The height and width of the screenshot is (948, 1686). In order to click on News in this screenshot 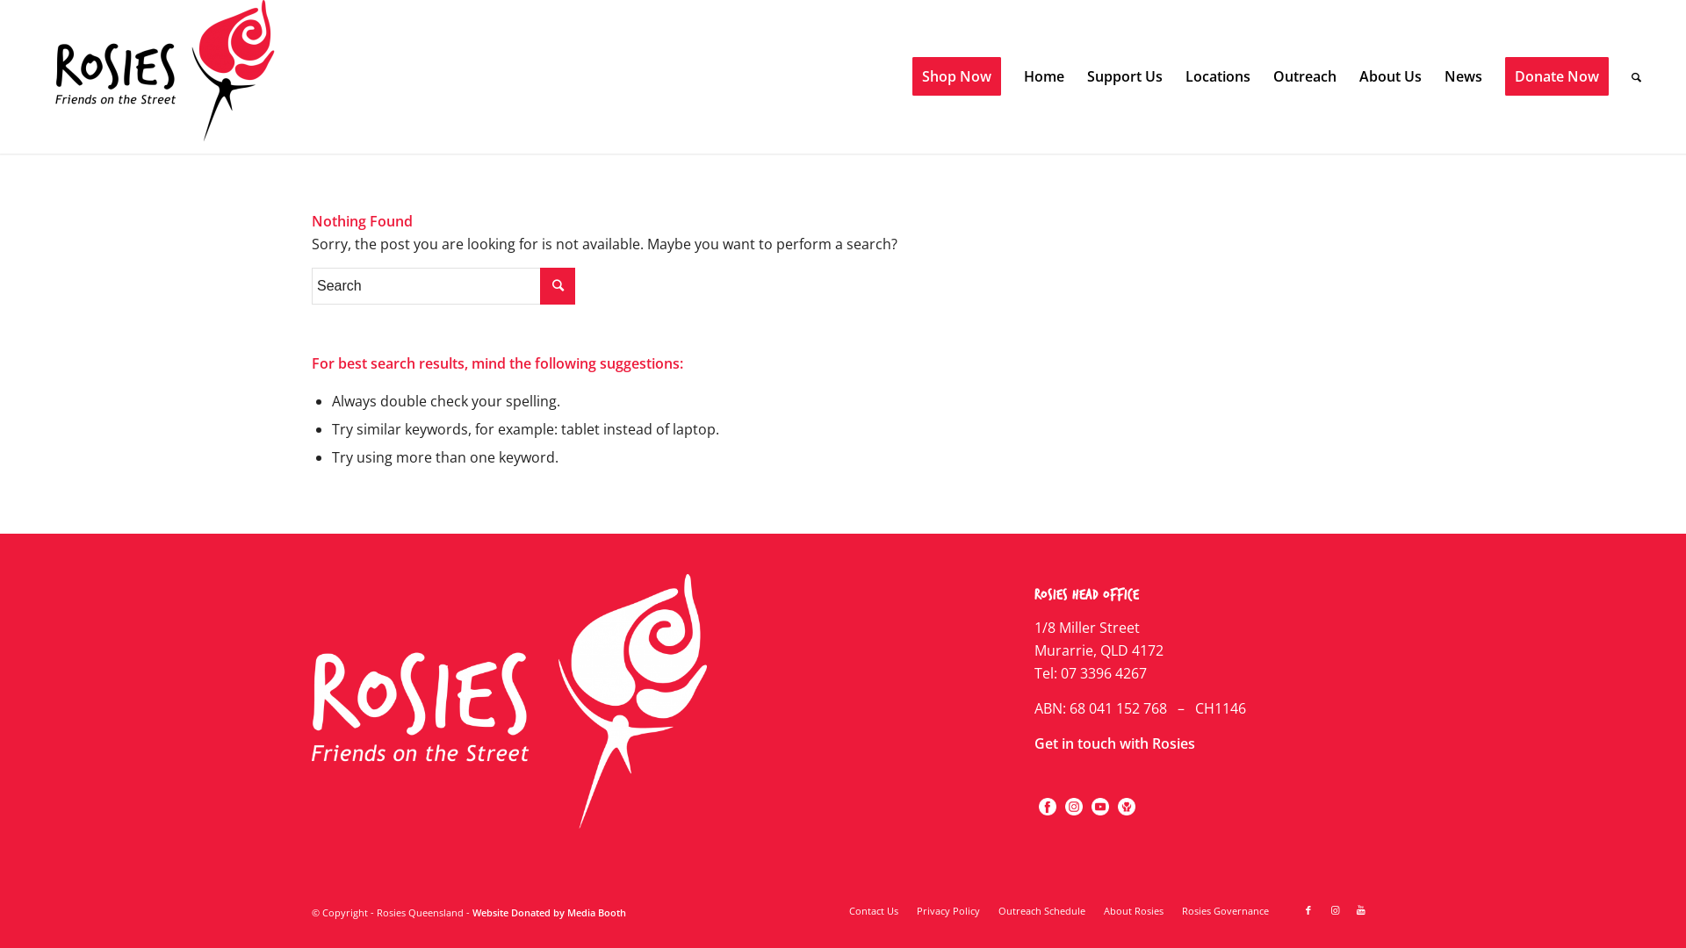, I will do `click(1463, 77)`.